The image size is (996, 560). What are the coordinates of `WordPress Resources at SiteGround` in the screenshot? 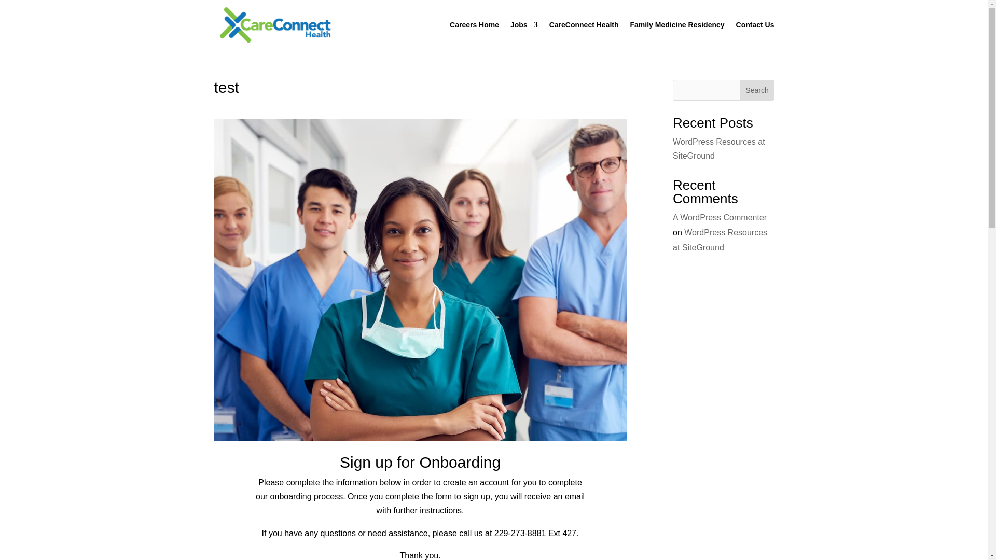 It's located at (719, 148).